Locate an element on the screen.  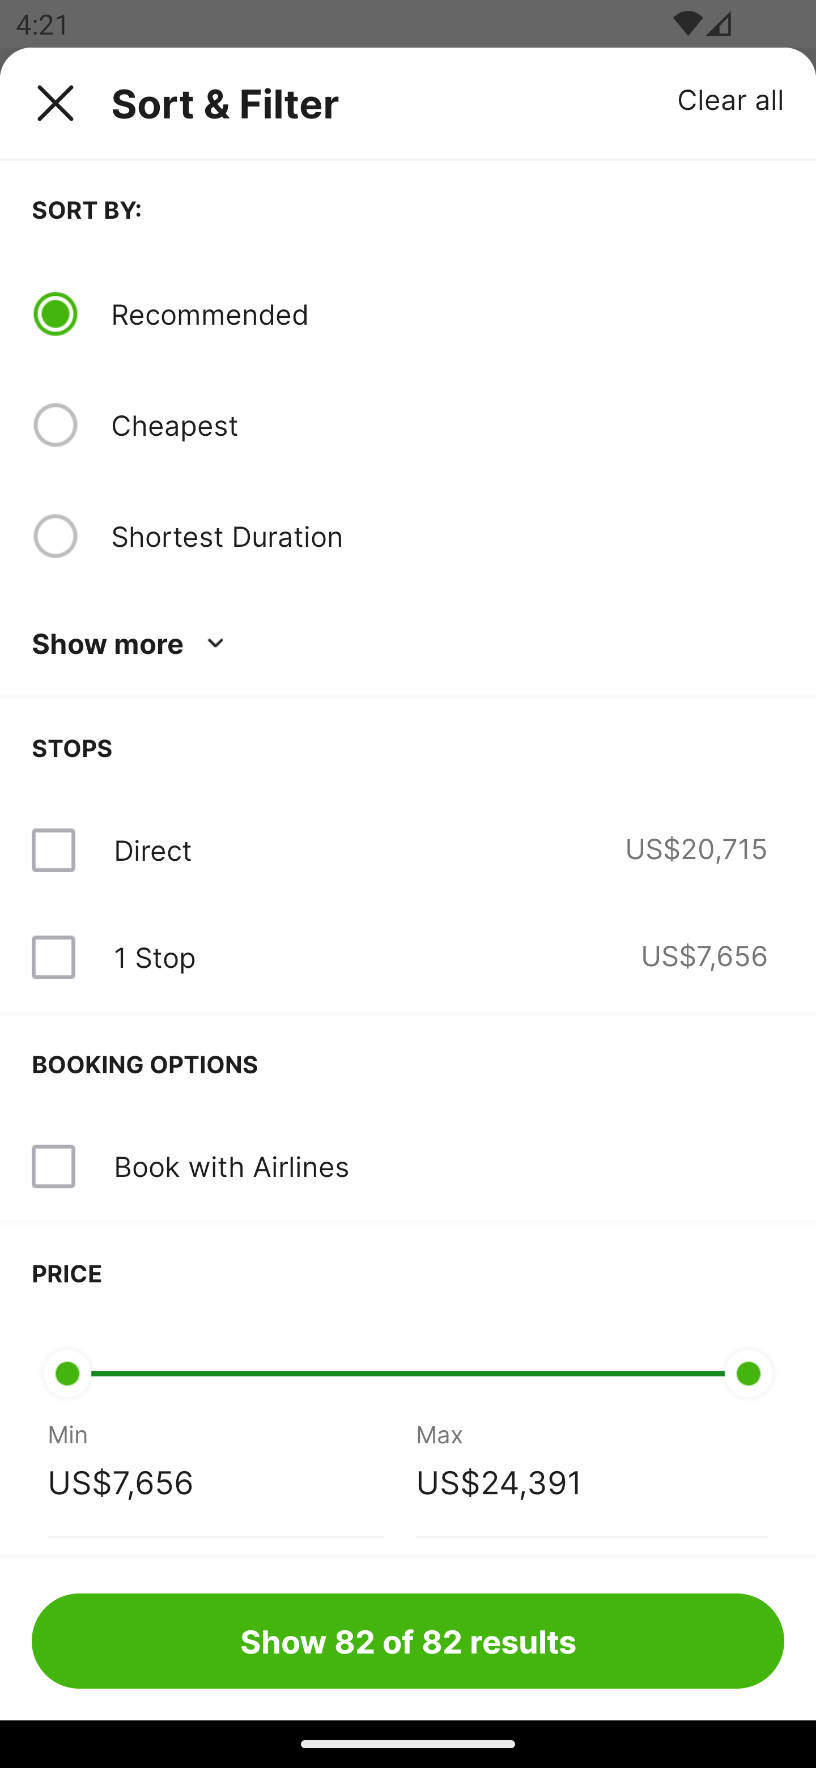
Direct is located at coordinates (152, 850).